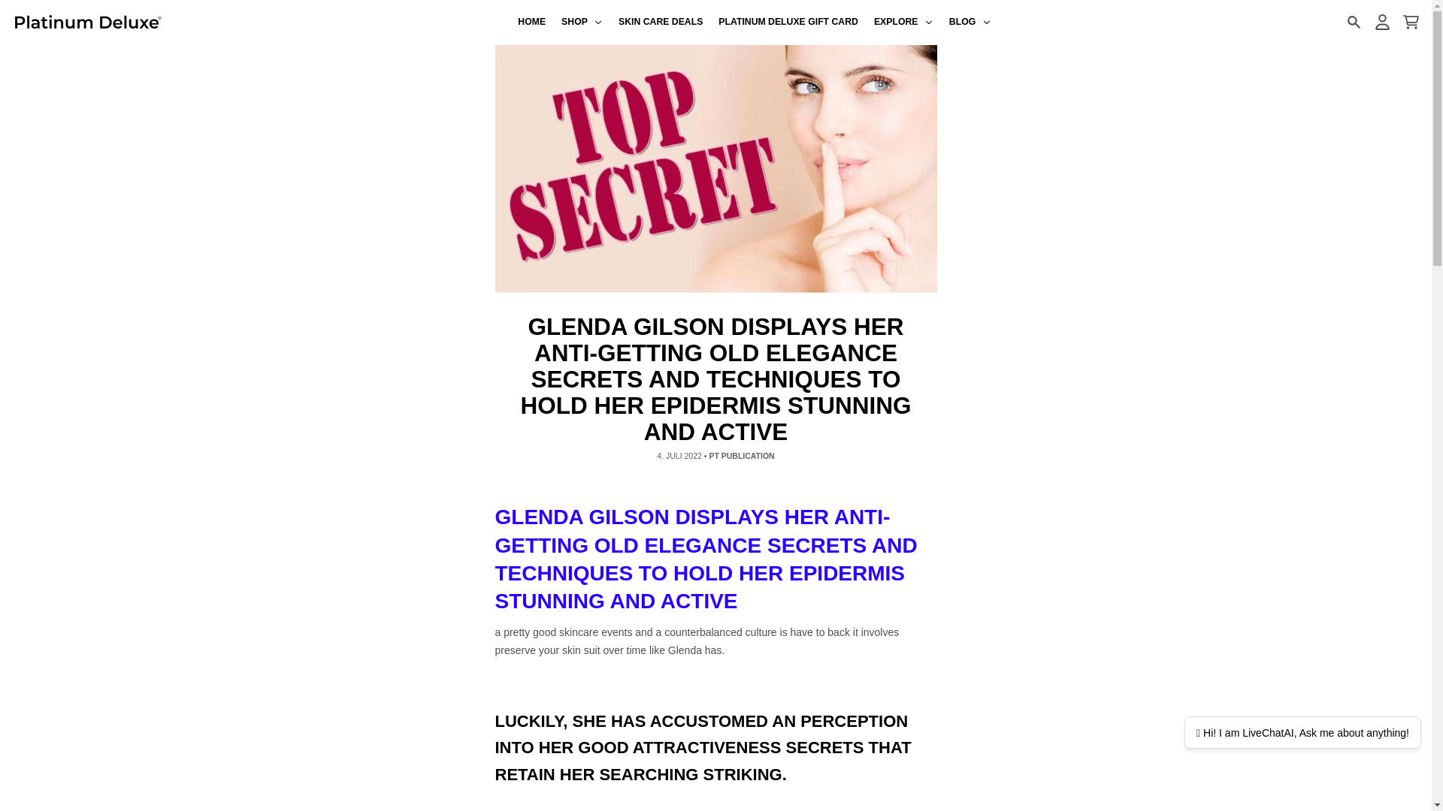 This screenshot has width=1443, height=811. I want to click on Konto, so click(1381, 22).